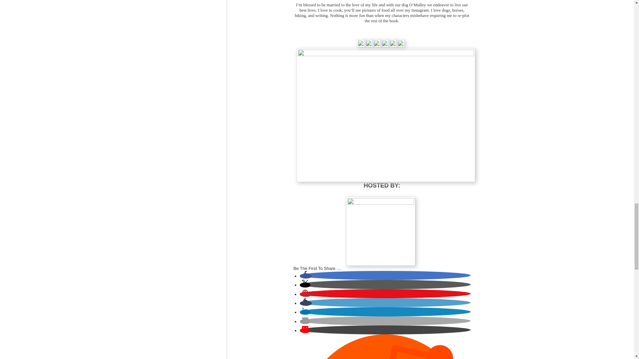 This screenshot has height=359, width=639. I want to click on Send by email, so click(305, 322).